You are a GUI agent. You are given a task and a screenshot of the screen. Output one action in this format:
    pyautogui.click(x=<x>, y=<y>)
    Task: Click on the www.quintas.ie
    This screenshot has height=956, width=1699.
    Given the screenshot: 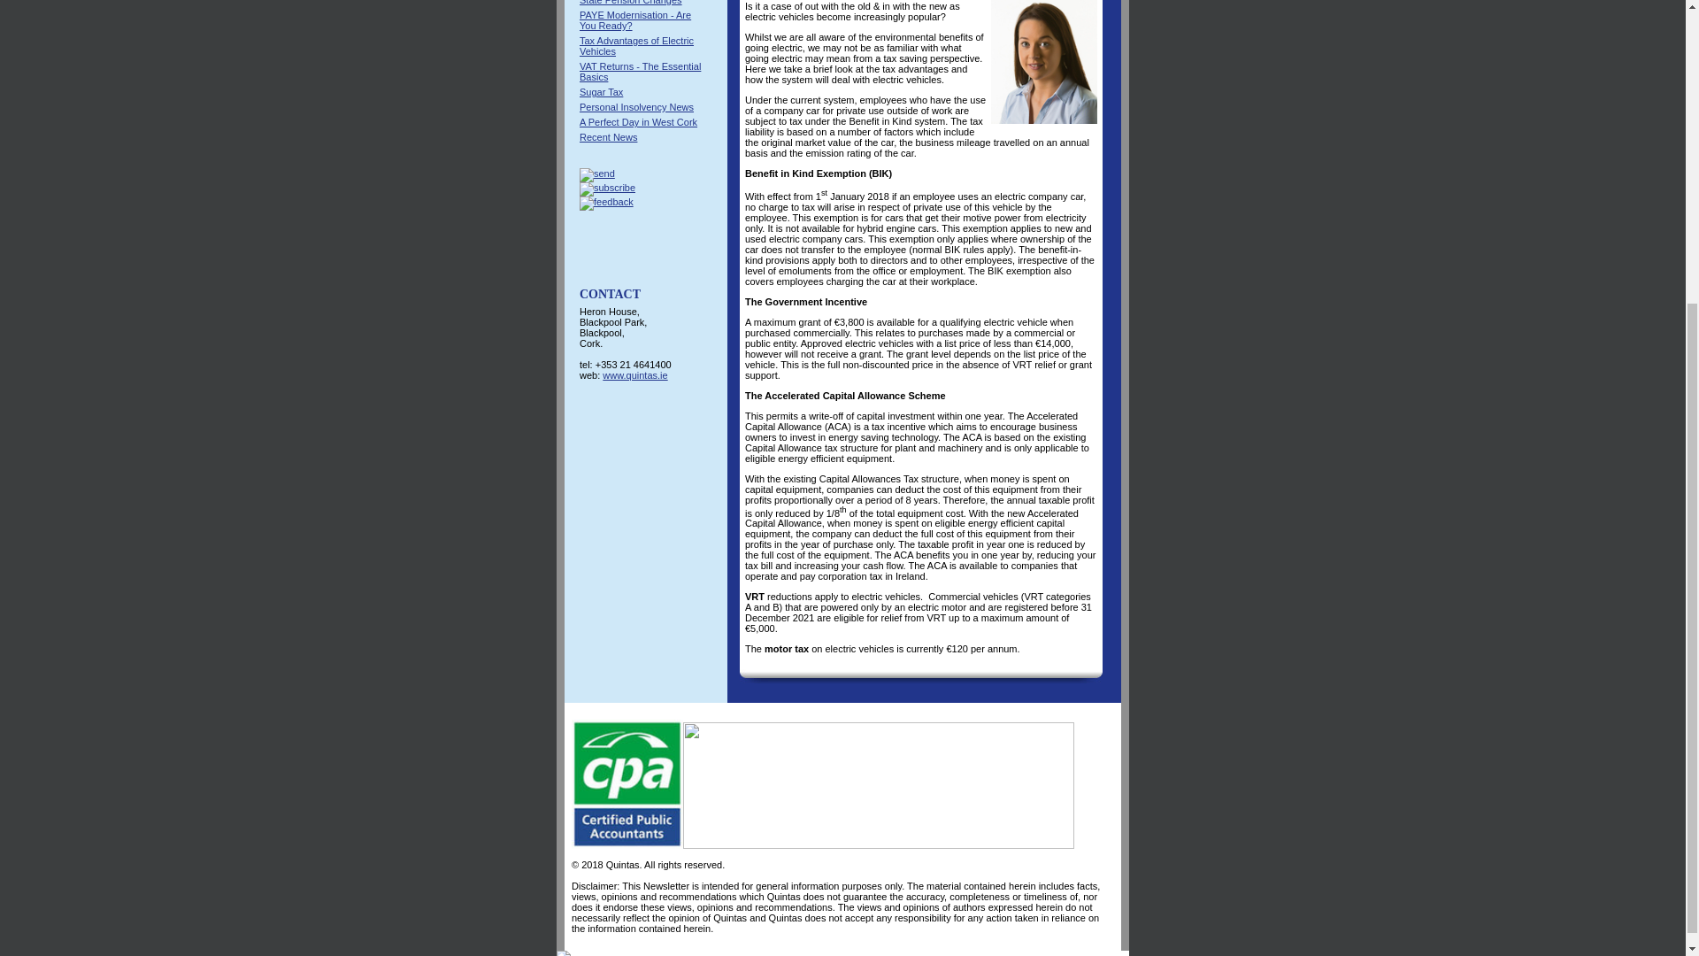 What is the action you would take?
    pyautogui.click(x=635, y=374)
    